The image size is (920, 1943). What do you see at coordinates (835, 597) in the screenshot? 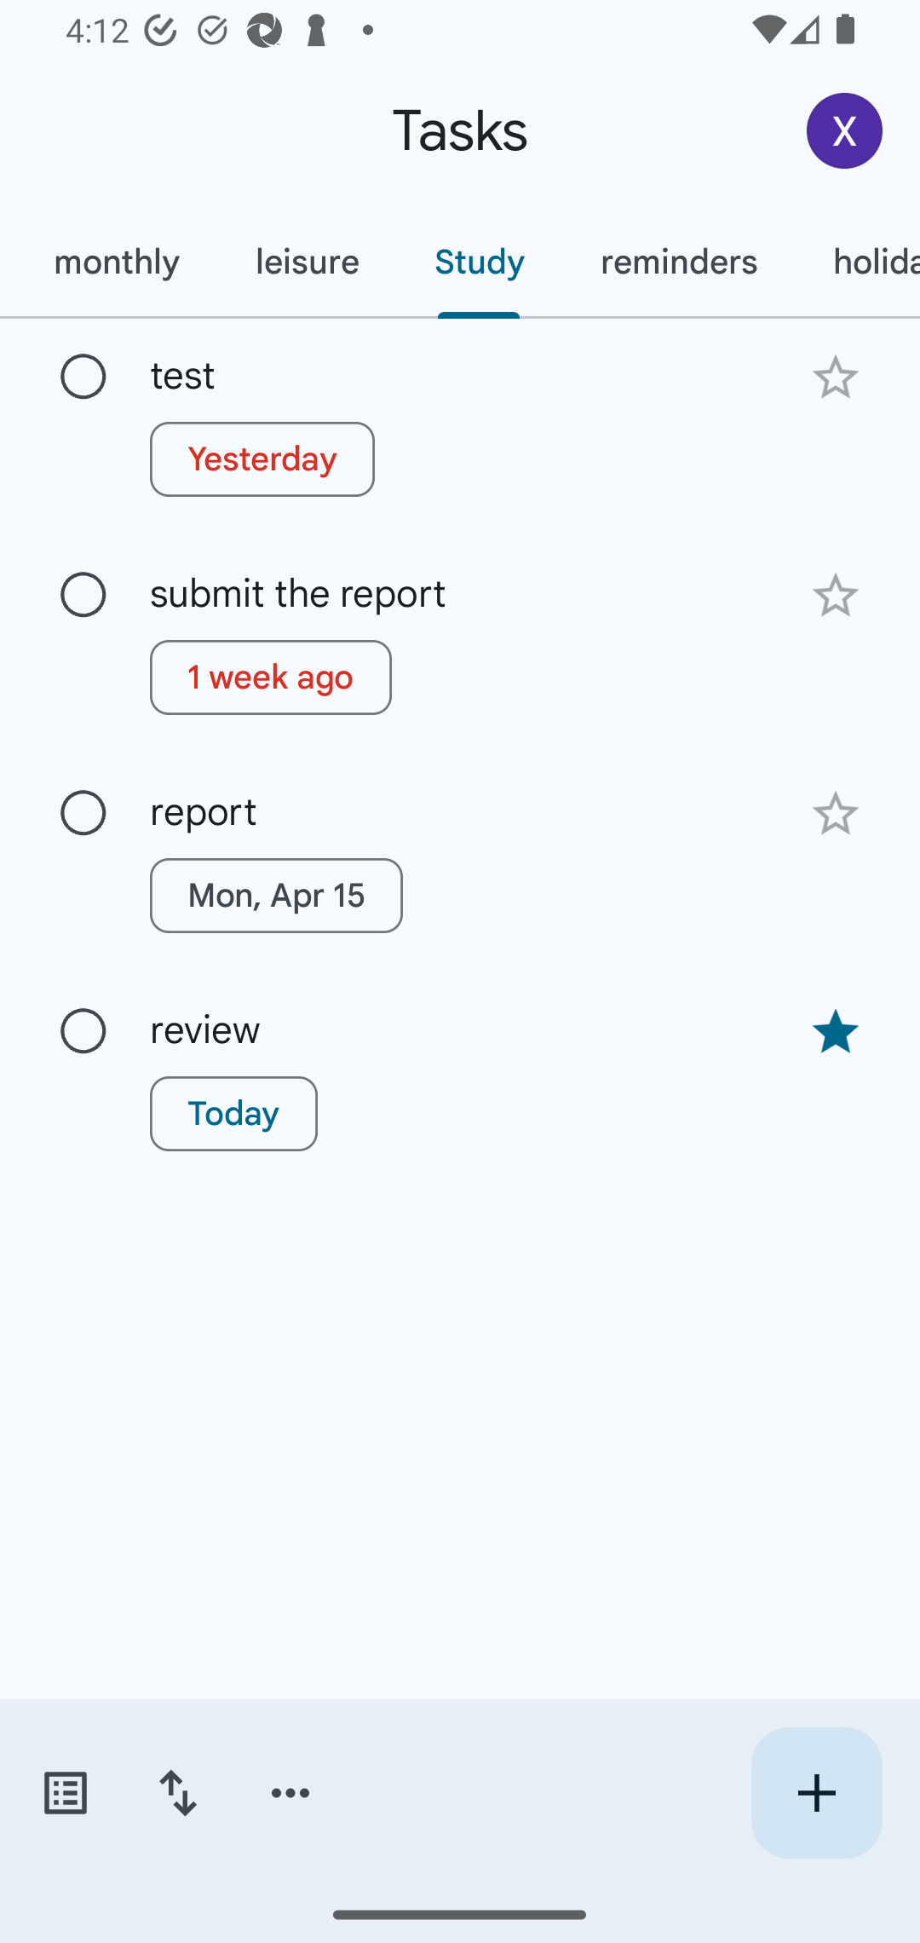
I see `Add star` at bounding box center [835, 597].